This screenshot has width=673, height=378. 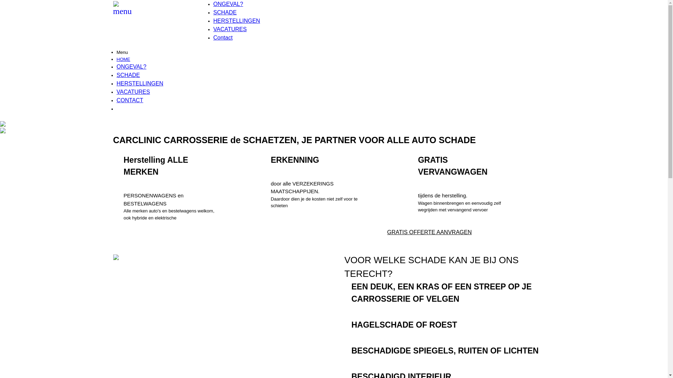 I want to click on ONGEVAL?, so click(x=228, y=4).